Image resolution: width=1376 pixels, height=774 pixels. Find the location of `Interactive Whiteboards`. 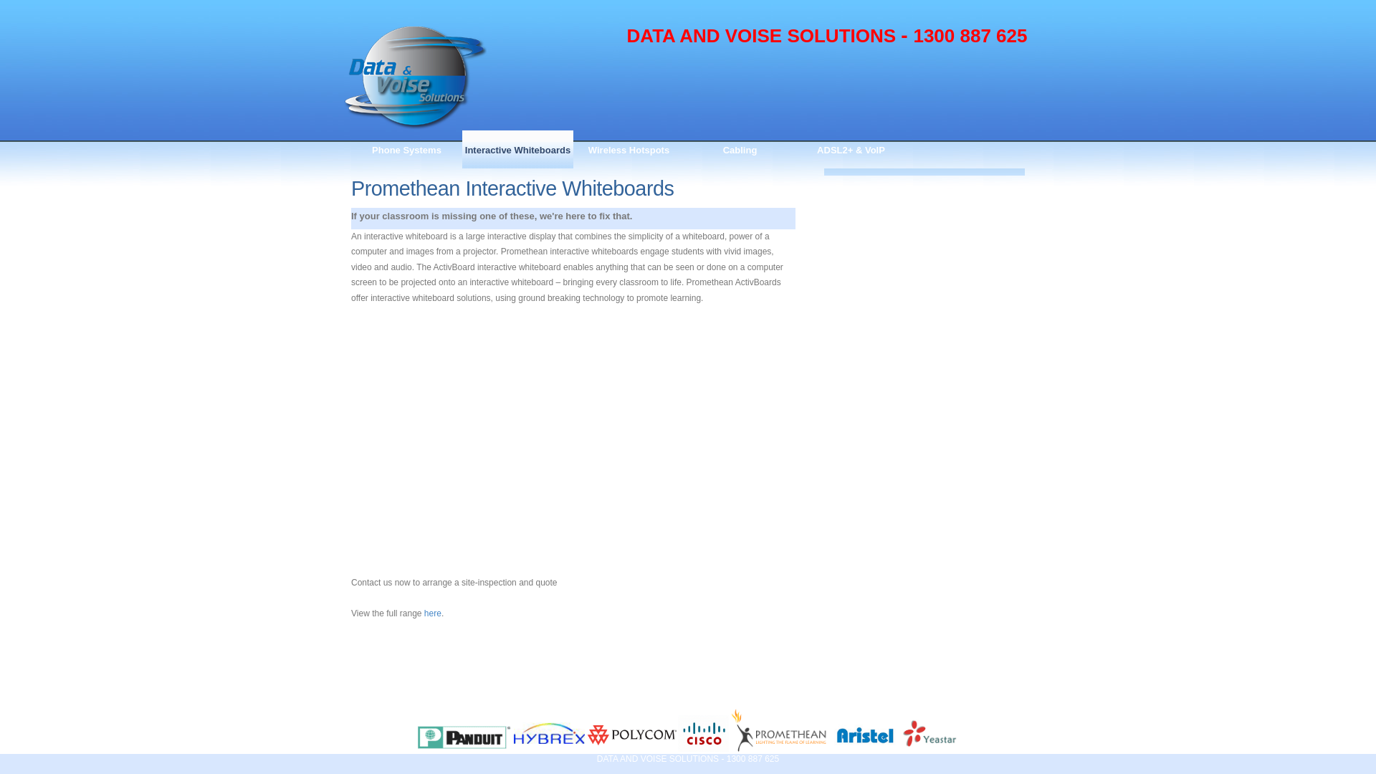

Interactive Whiteboards is located at coordinates (517, 149).